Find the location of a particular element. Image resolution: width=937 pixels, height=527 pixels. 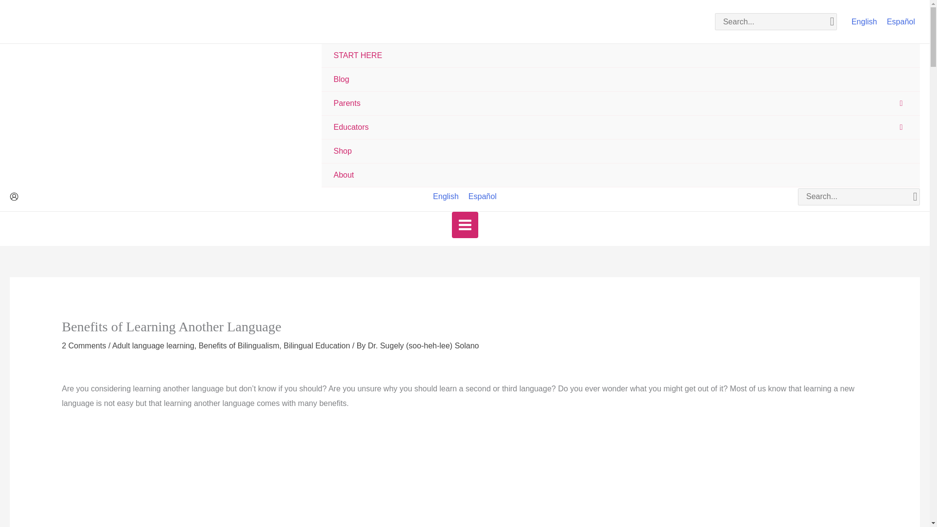

English is located at coordinates (864, 21).